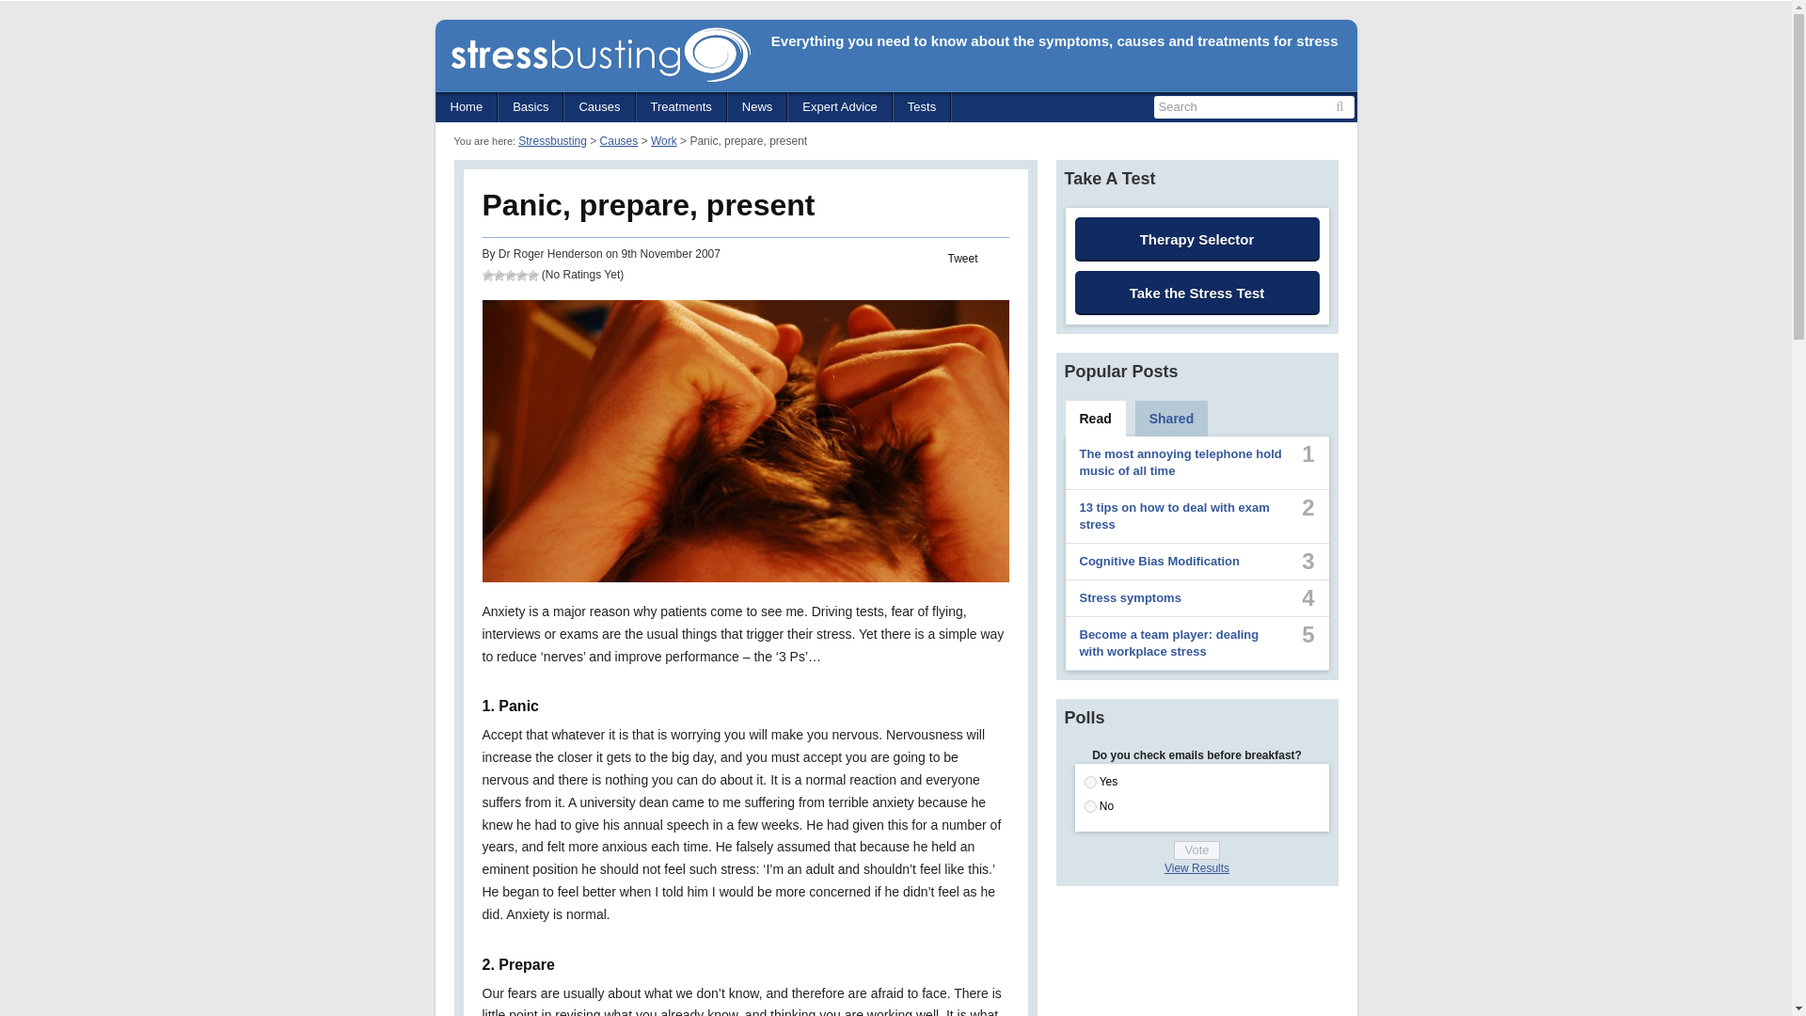 The height and width of the screenshot is (1016, 1806). I want to click on Follow on Twitter, so click(1253, 68).